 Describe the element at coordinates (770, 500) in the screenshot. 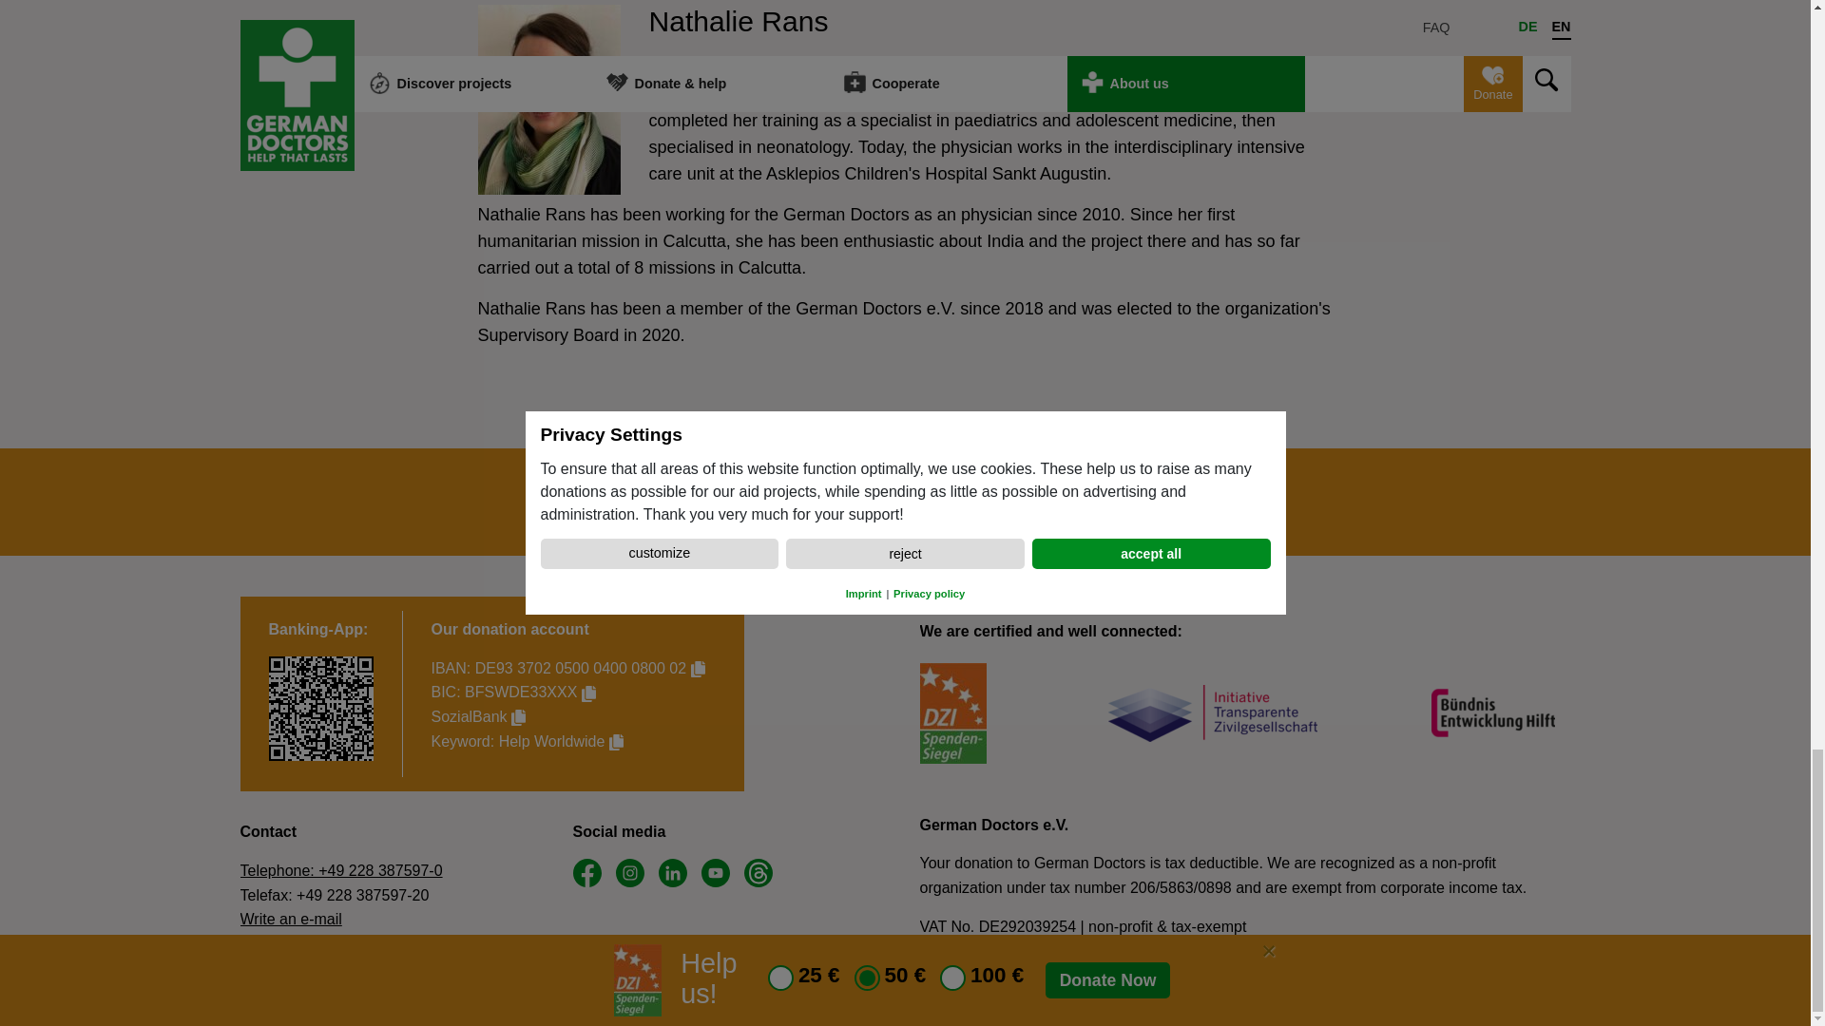

I see `25` at that location.